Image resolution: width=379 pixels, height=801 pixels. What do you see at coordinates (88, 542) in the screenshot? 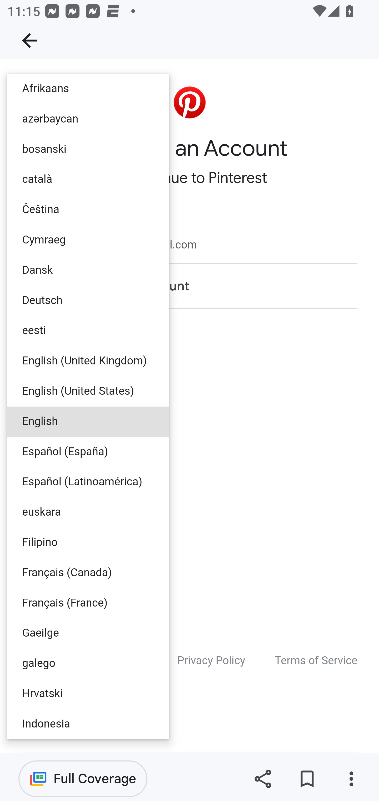
I see `‪Filipino‬` at bounding box center [88, 542].